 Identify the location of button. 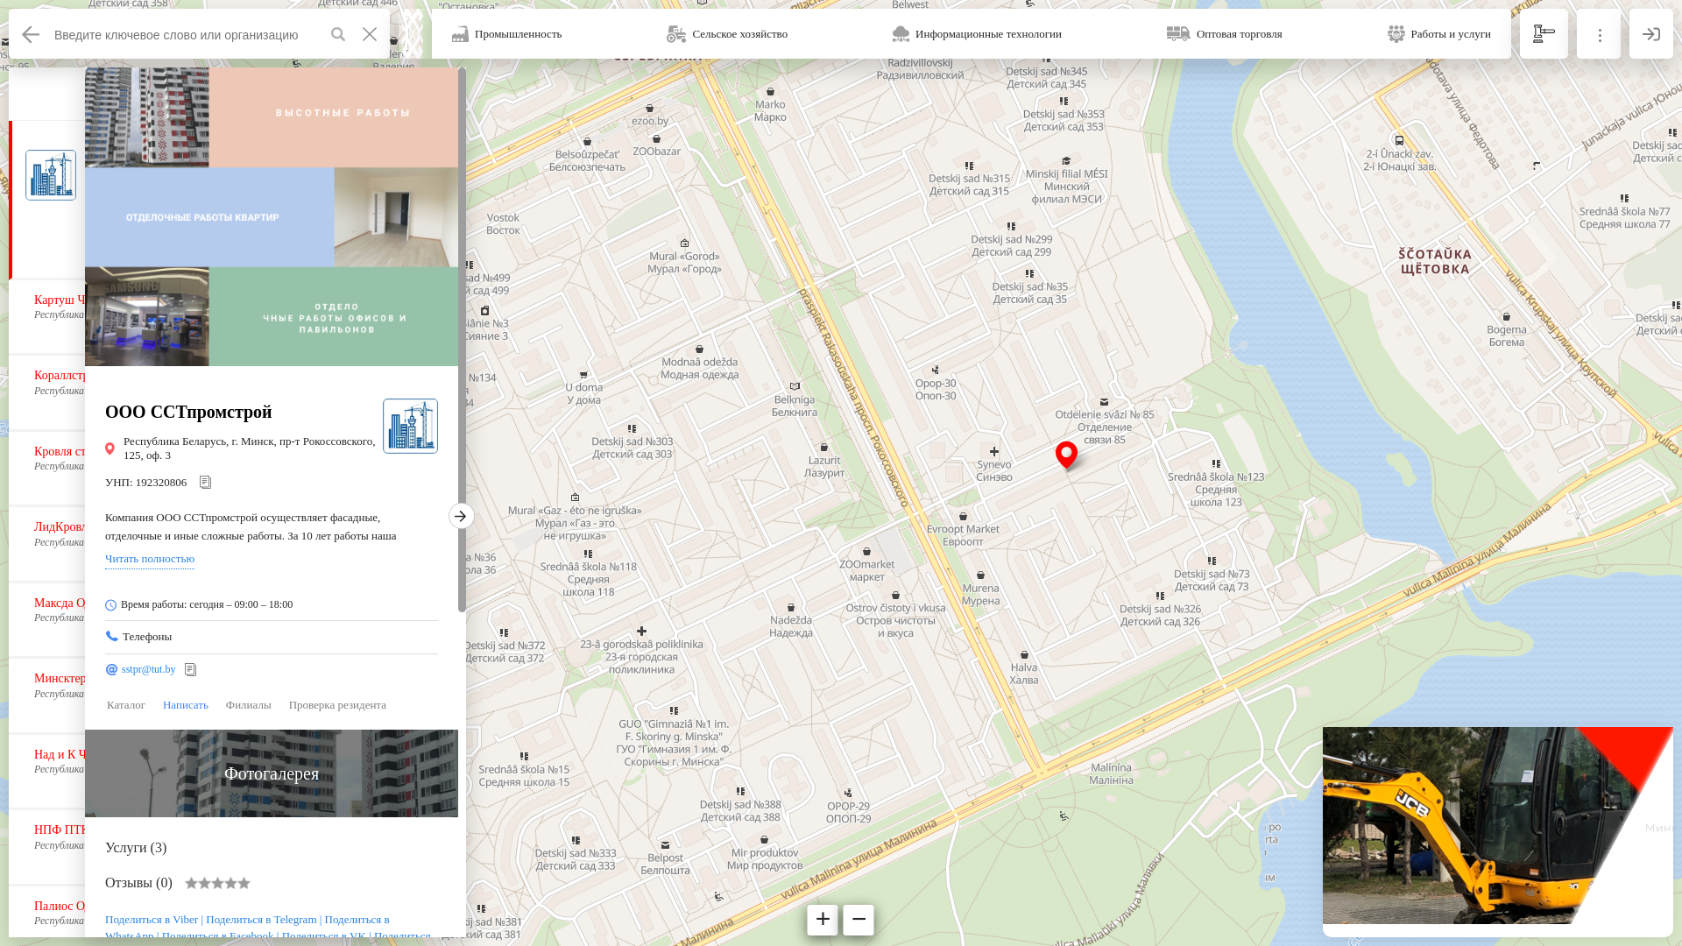
(338, 33).